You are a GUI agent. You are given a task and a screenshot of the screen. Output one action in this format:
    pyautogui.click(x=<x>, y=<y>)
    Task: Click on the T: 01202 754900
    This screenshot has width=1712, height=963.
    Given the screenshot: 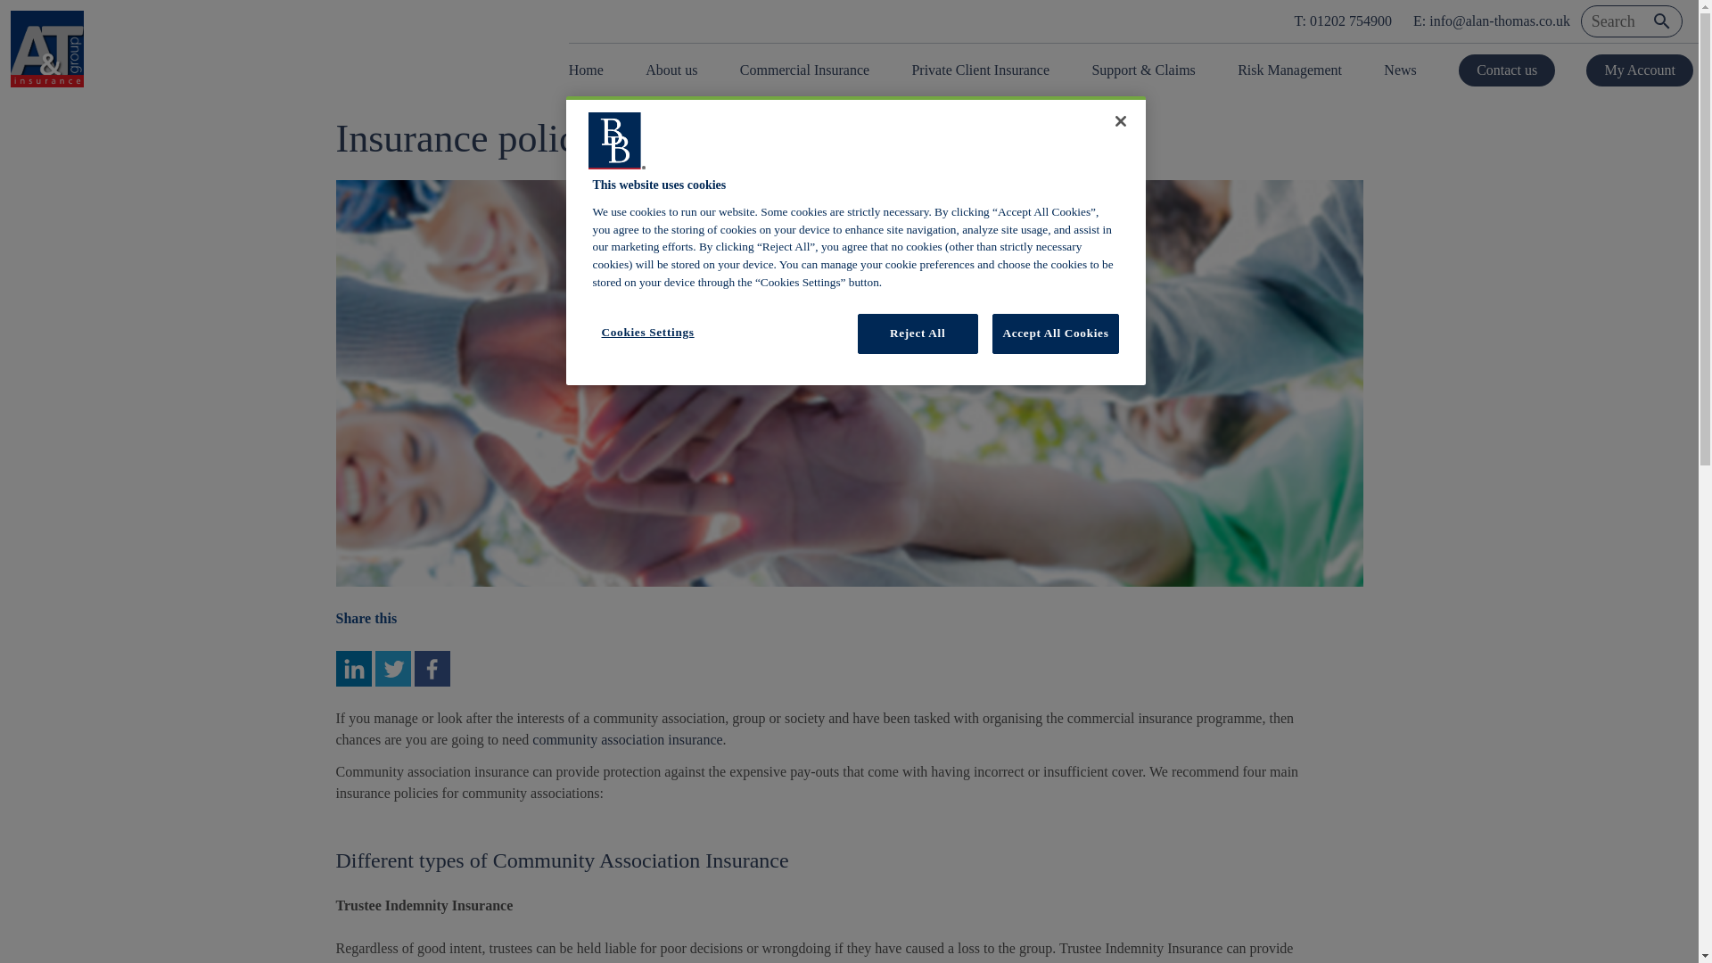 What is the action you would take?
    pyautogui.click(x=1343, y=21)
    